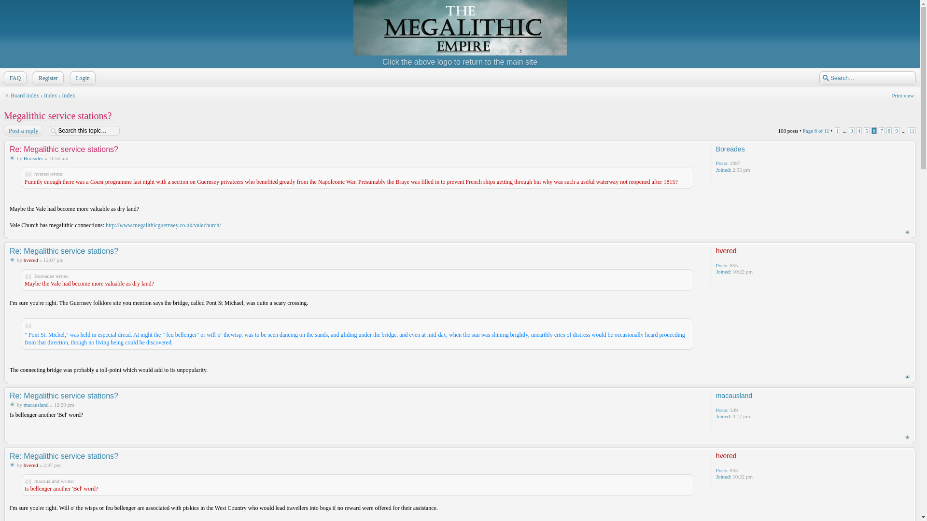 This screenshot has width=927, height=521. What do you see at coordinates (12, 404) in the screenshot?
I see `Post` at bounding box center [12, 404].